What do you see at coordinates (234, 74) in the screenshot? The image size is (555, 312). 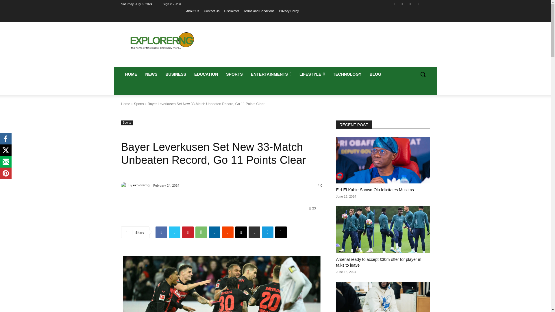 I see `SPORTS` at bounding box center [234, 74].